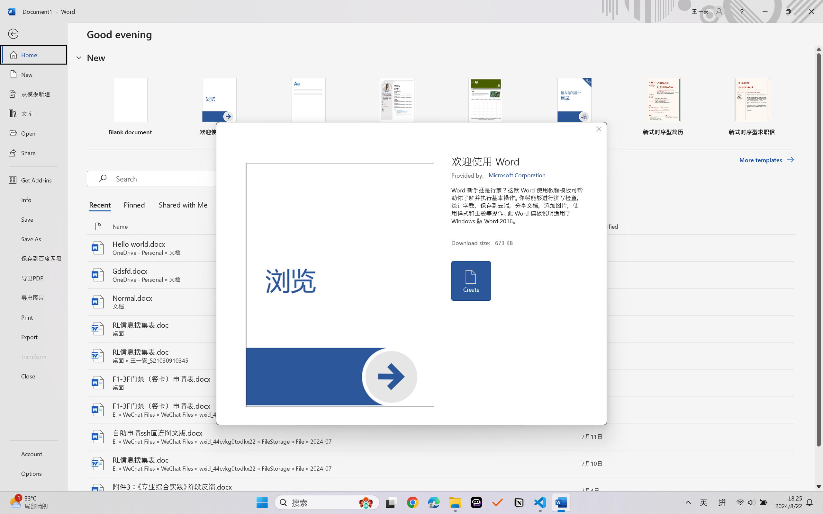 The width and height of the screenshot is (823, 514). I want to click on Hide or show region, so click(79, 57).